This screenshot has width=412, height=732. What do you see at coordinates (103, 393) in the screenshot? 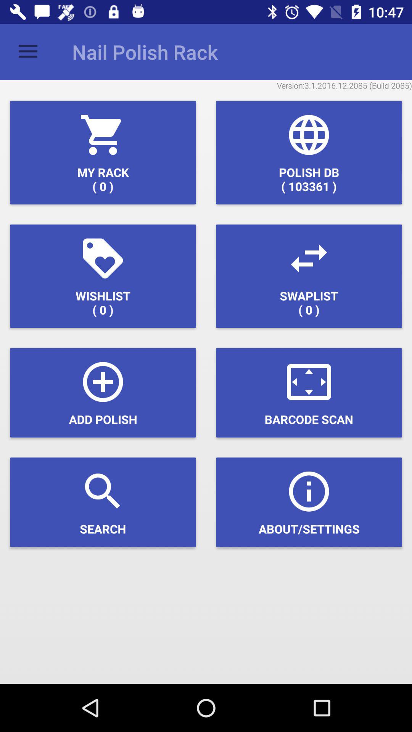
I see `choose icon below wishlist
( 0 ) icon` at bounding box center [103, 393].